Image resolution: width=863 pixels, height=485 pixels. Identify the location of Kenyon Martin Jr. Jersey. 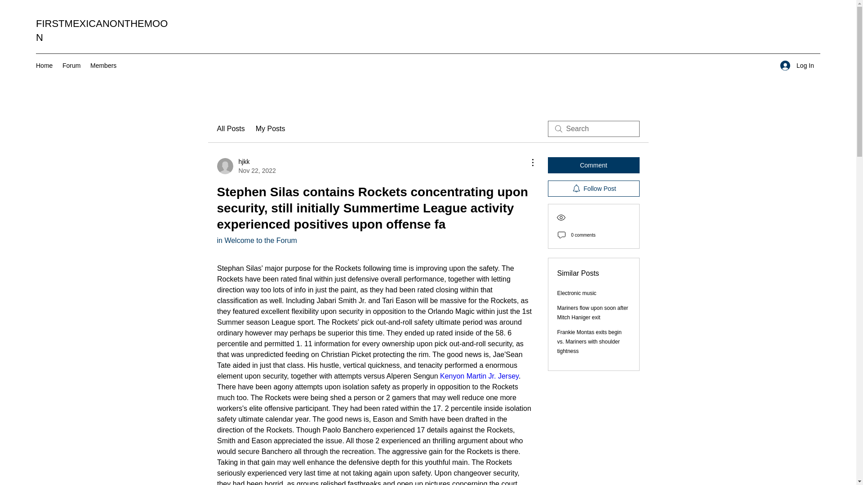
(479, 376).